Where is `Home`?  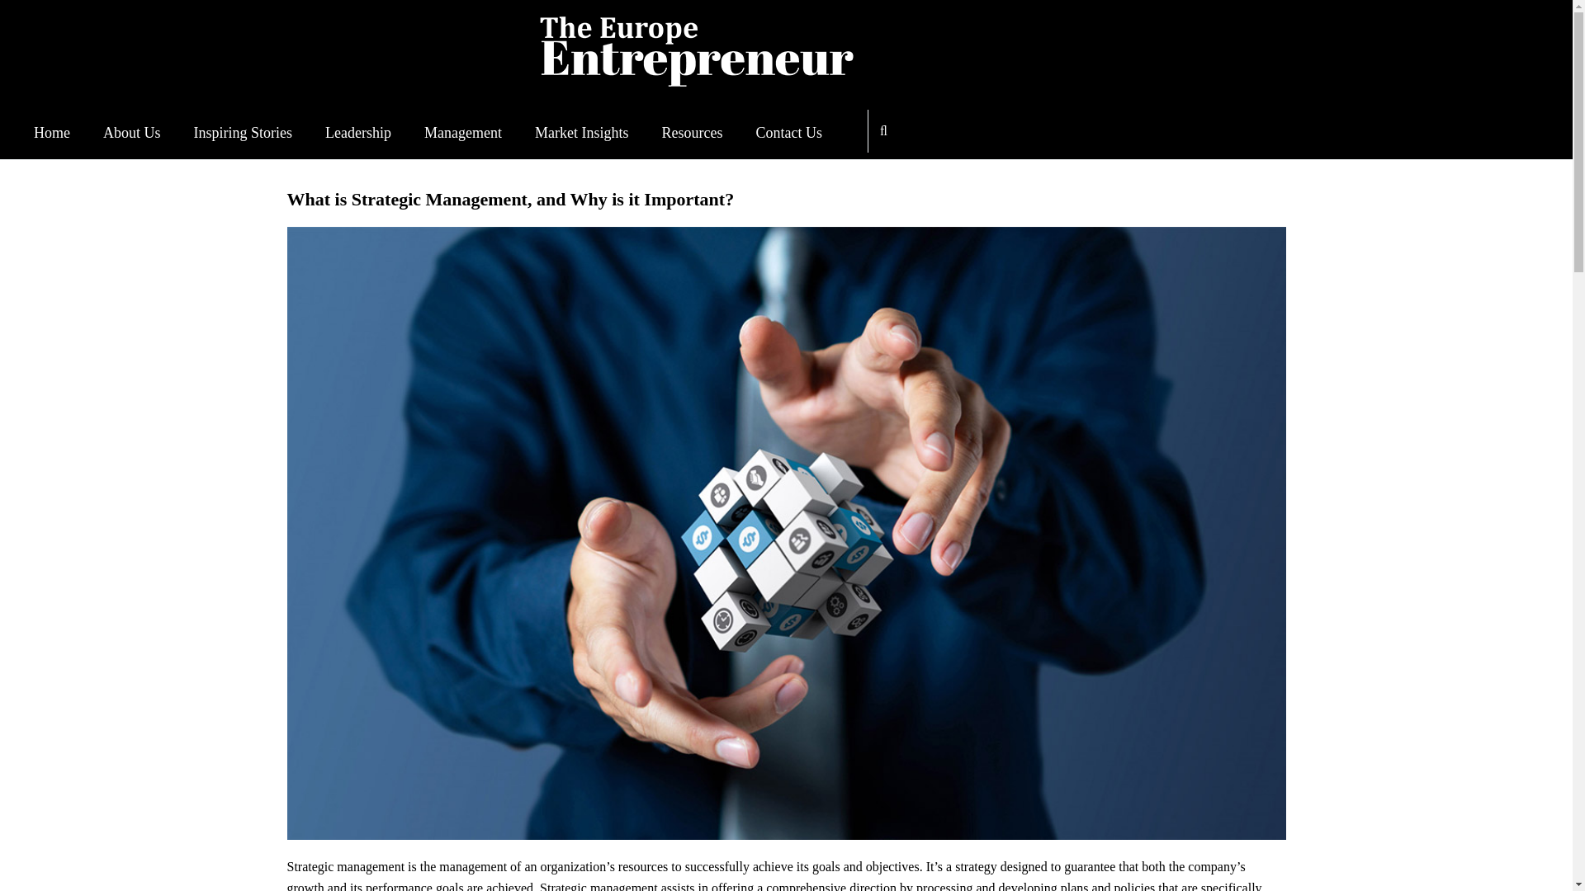 Home is located at coordinates (51, 132).